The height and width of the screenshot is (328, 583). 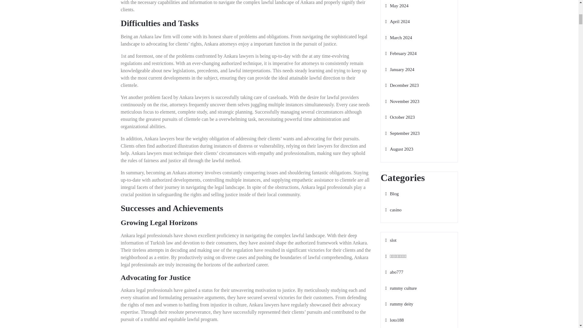 I want to click on January 2024, so click(x=399, y=69).